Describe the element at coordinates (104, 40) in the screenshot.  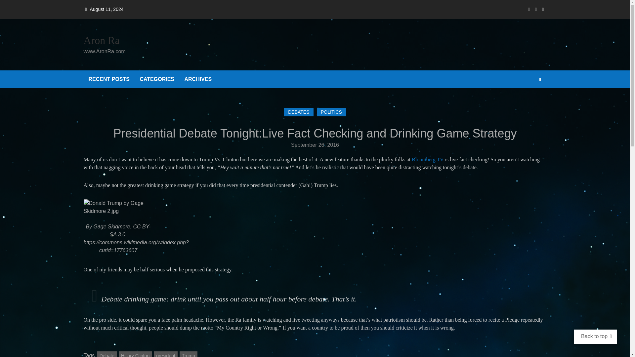
I see `Aron Ra` at that location.